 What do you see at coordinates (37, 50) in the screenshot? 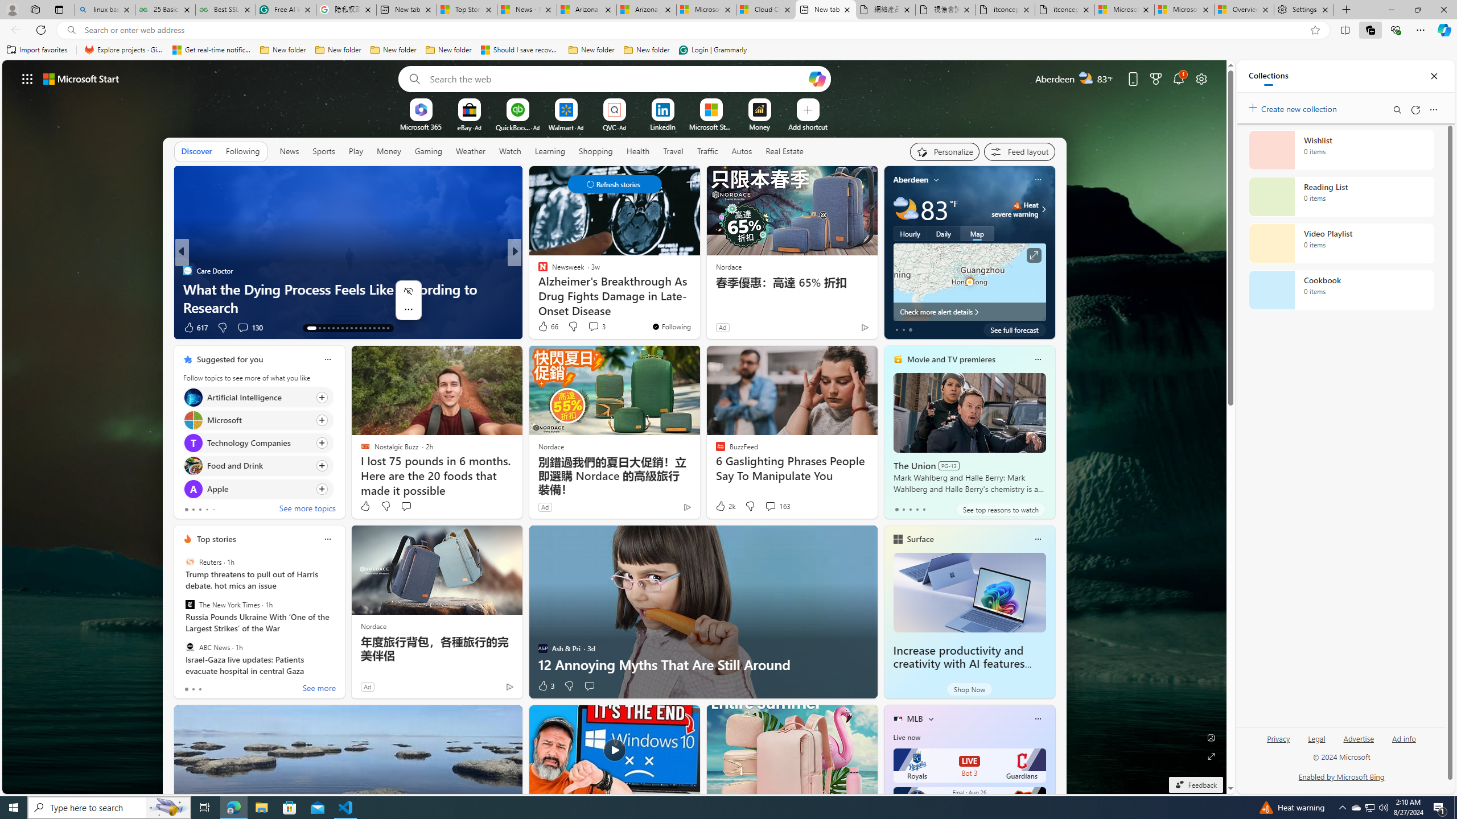
I see `Import favorites` at bounding box center [37, 50].